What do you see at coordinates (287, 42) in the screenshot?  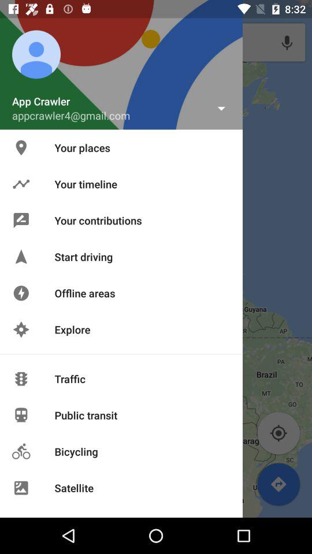 I see `click on voice search symbol` at bounding box center [287, 42].